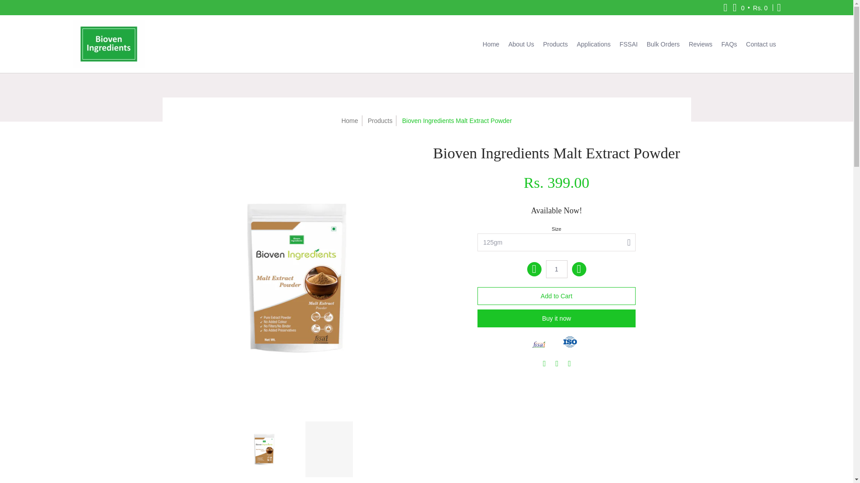  Describe the element at coordinates (556, 269) in the screenshot. I see `1` at that location.